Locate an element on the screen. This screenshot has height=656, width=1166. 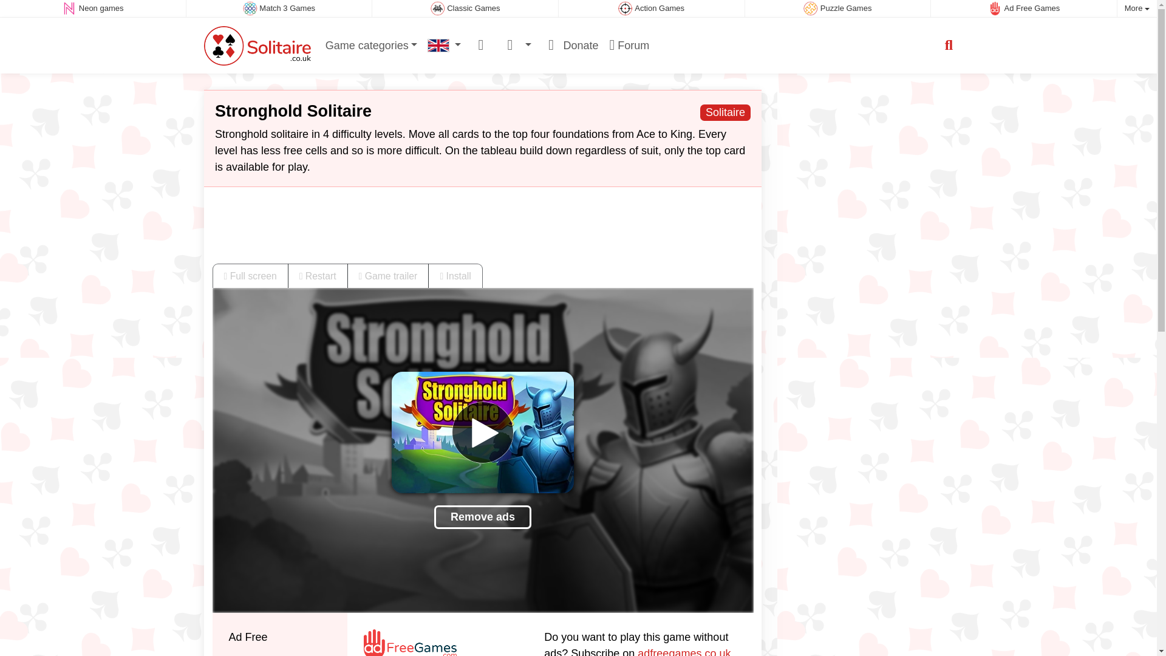
Solitaire Online is located at coordinates (438, 45).